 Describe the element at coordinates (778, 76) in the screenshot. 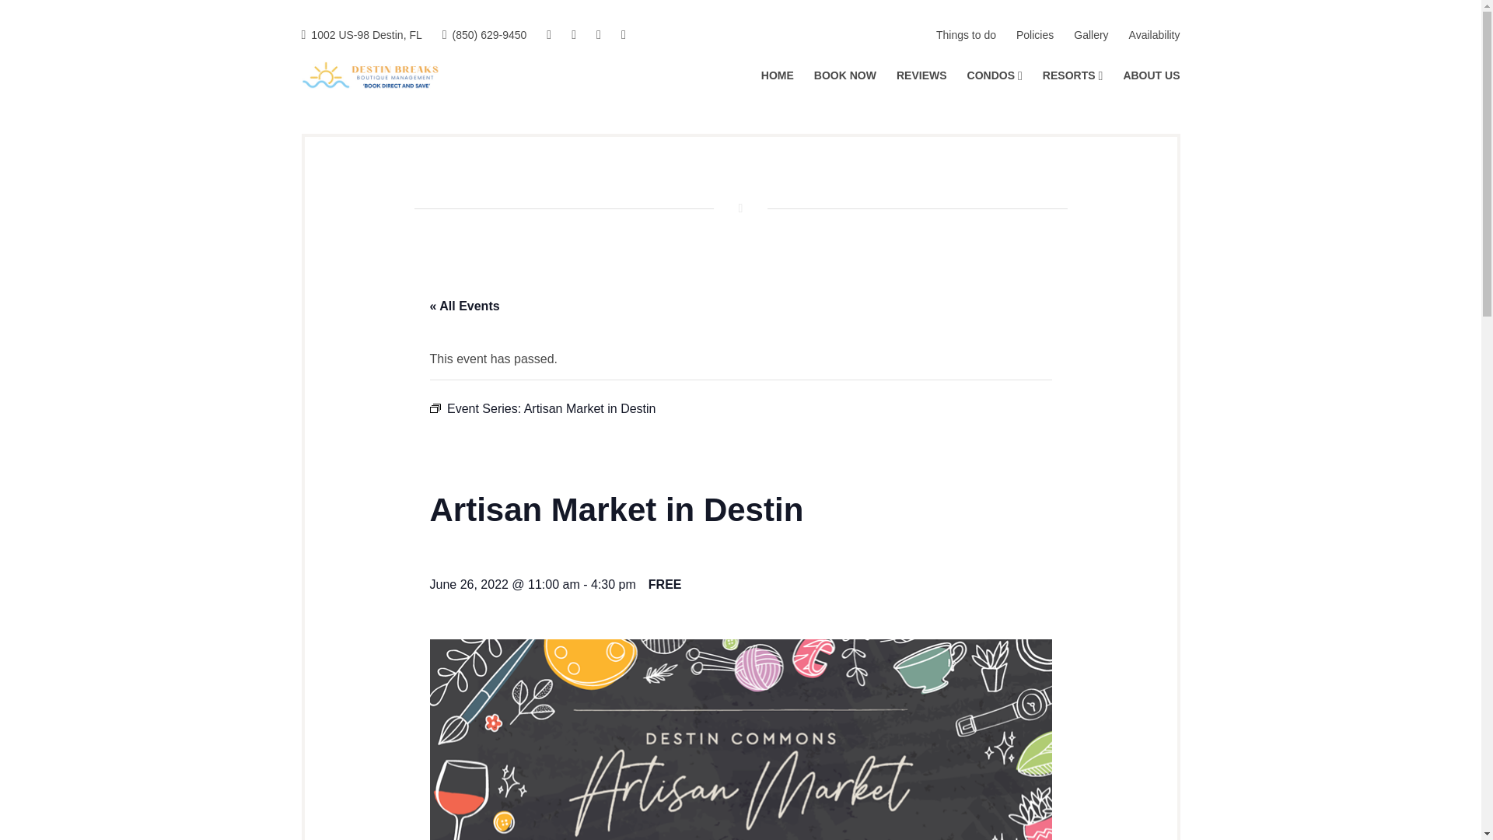

I see `HOME` at that location.